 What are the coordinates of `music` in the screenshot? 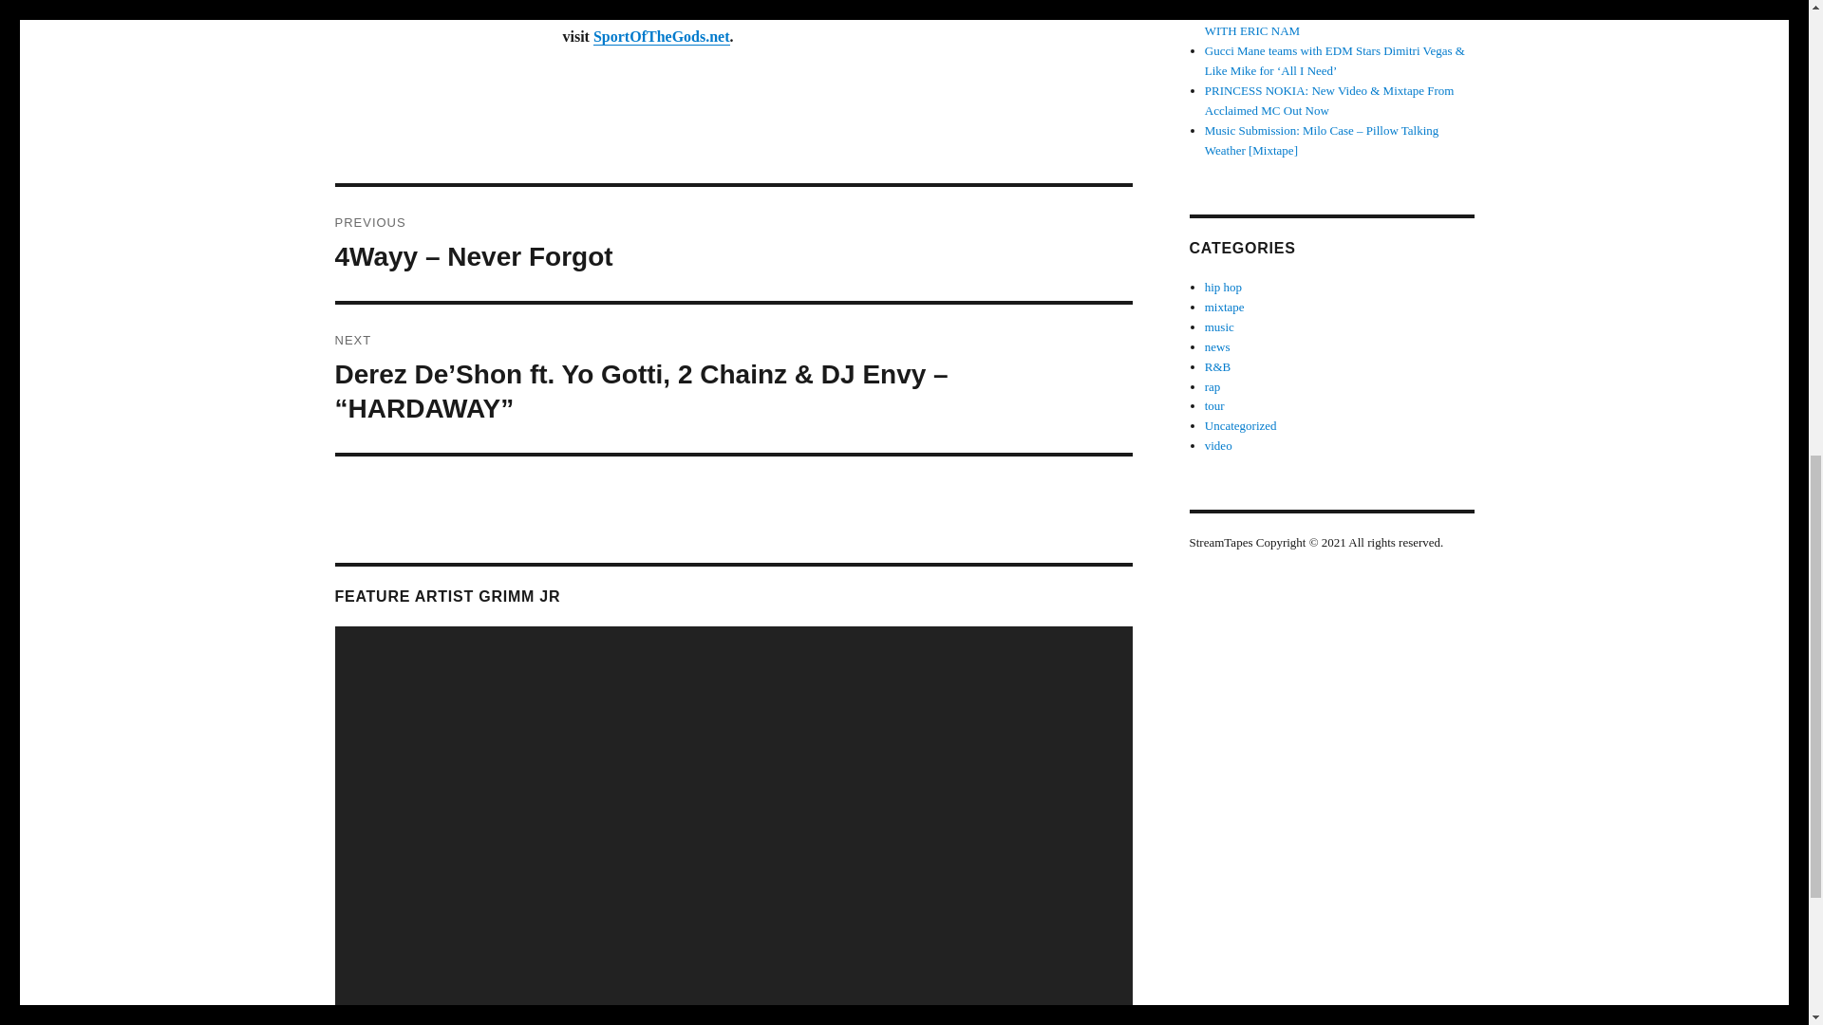 It's located at (1219, 326).